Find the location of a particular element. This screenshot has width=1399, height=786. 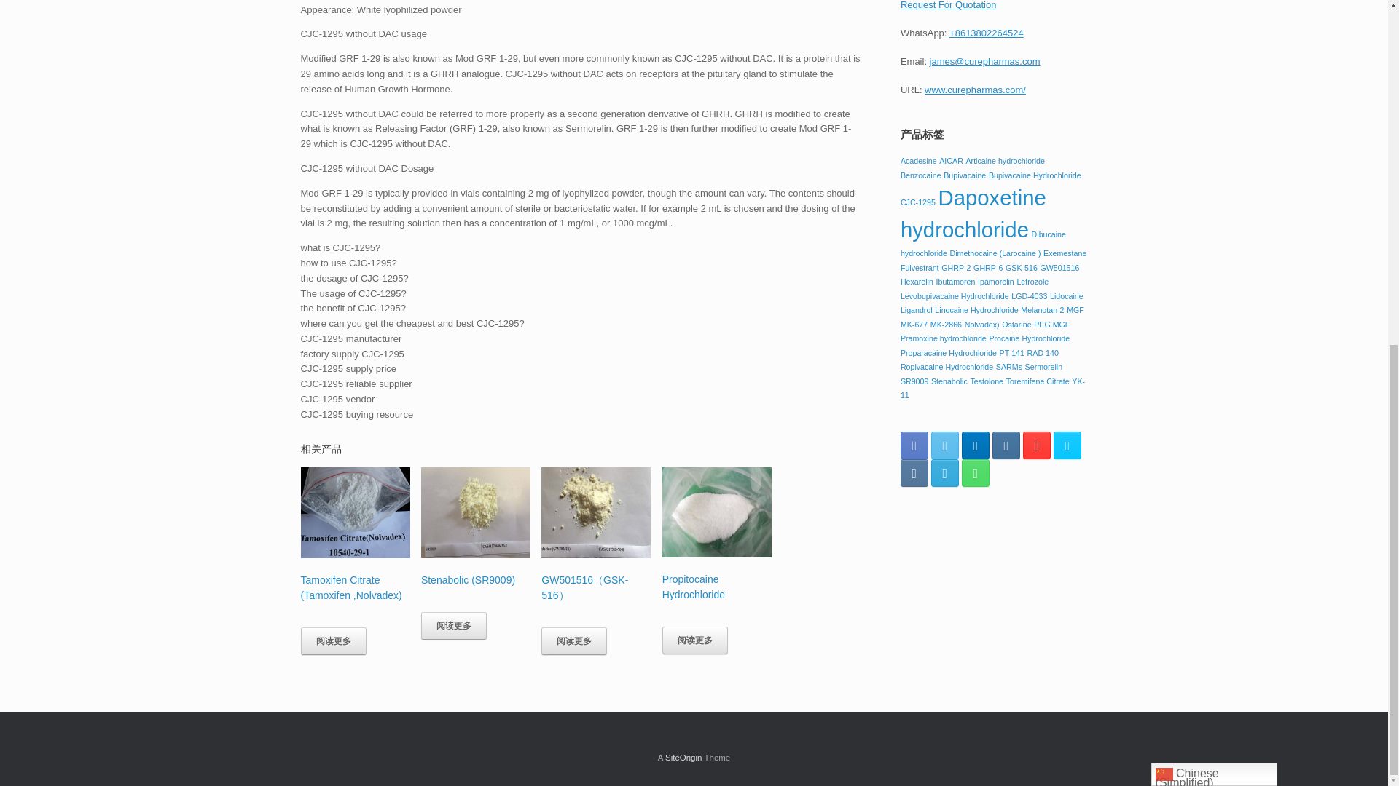

CUREPHARMA Skype is located at coordinates (1067, 445).